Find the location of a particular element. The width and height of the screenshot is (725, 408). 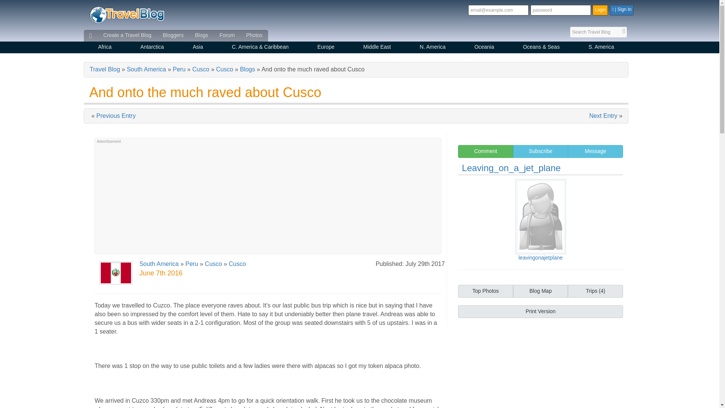

Sign in with Facebook is located at coordinates (622, 10).